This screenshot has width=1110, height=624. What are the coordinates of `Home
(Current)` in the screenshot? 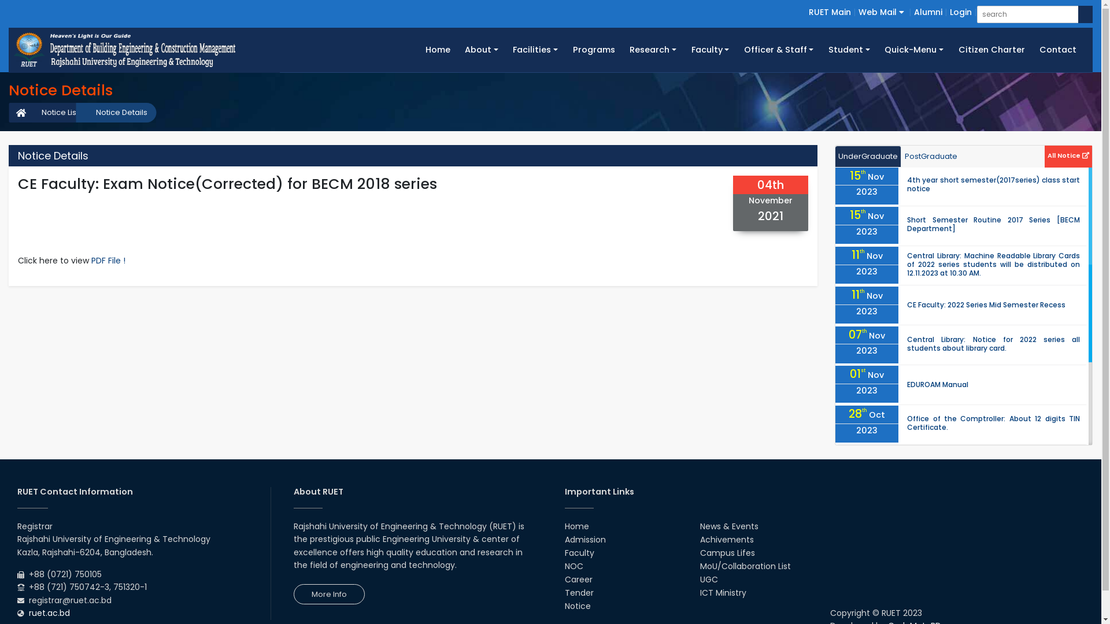 It's located at (438, 50).